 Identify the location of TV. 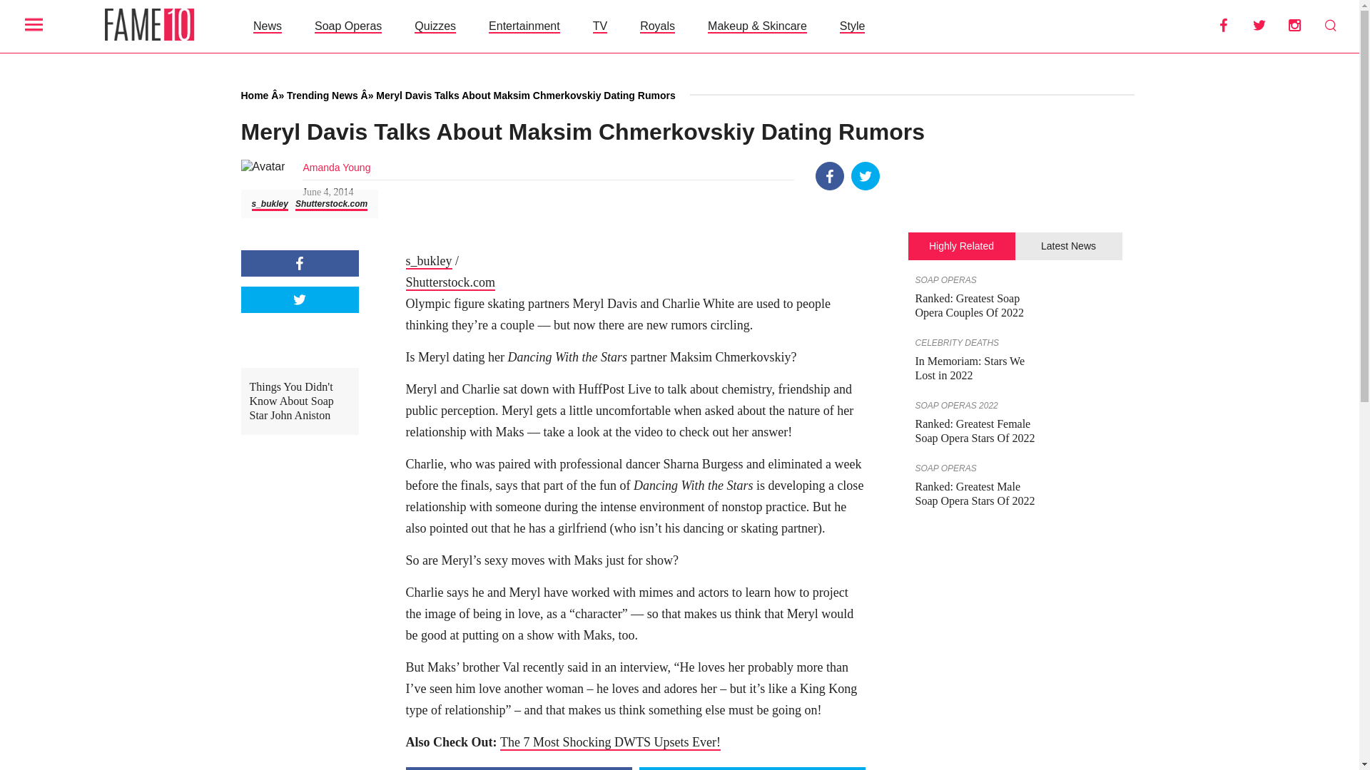
(599, 26).